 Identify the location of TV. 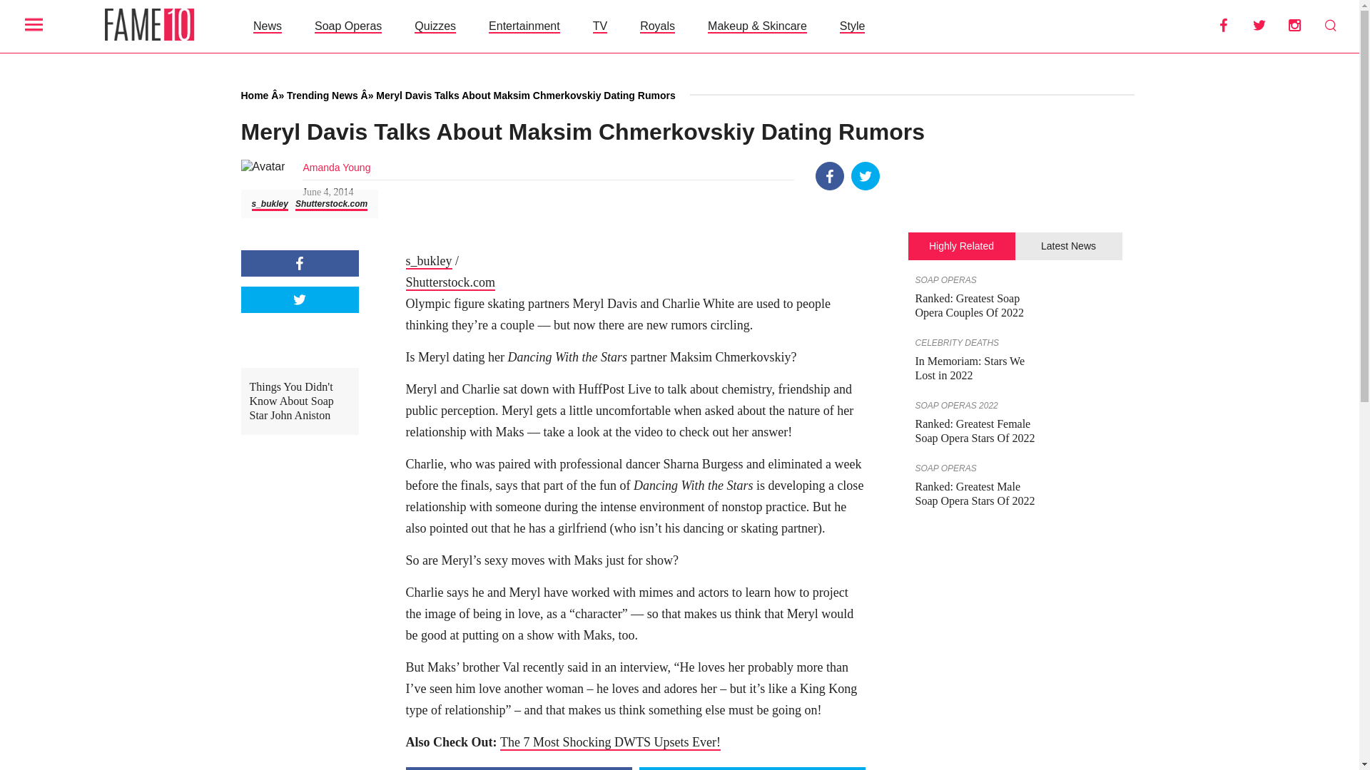
(599, 26).